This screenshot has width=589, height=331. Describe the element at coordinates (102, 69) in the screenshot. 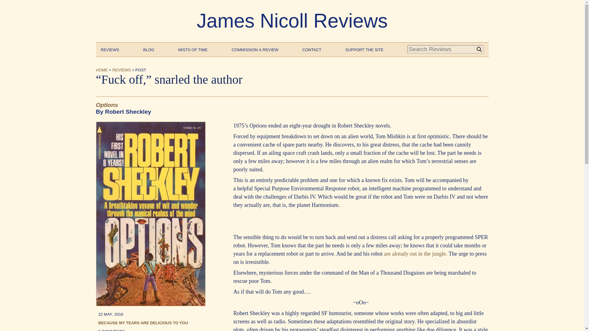

I see `Home` at that location.